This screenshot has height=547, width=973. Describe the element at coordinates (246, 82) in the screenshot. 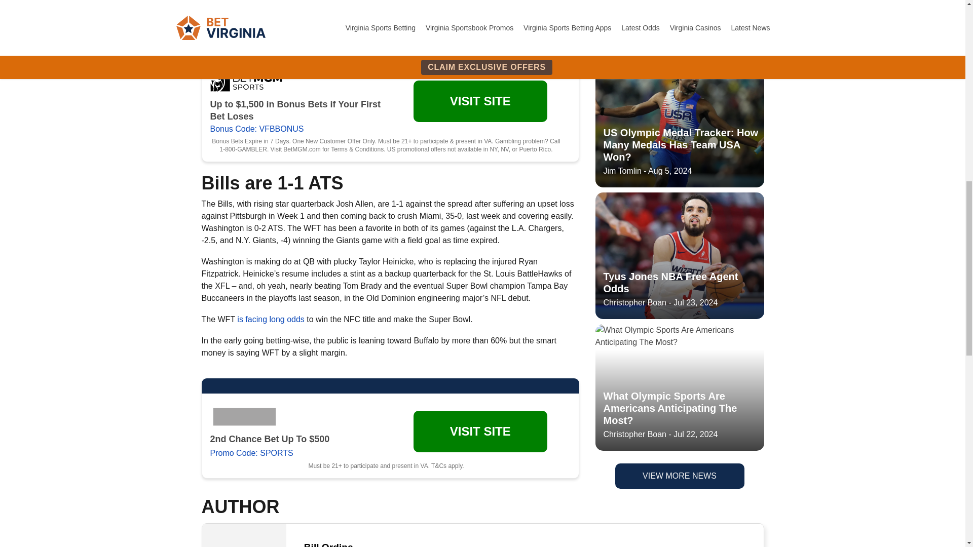

I see `BetMGM Sports` at that location.